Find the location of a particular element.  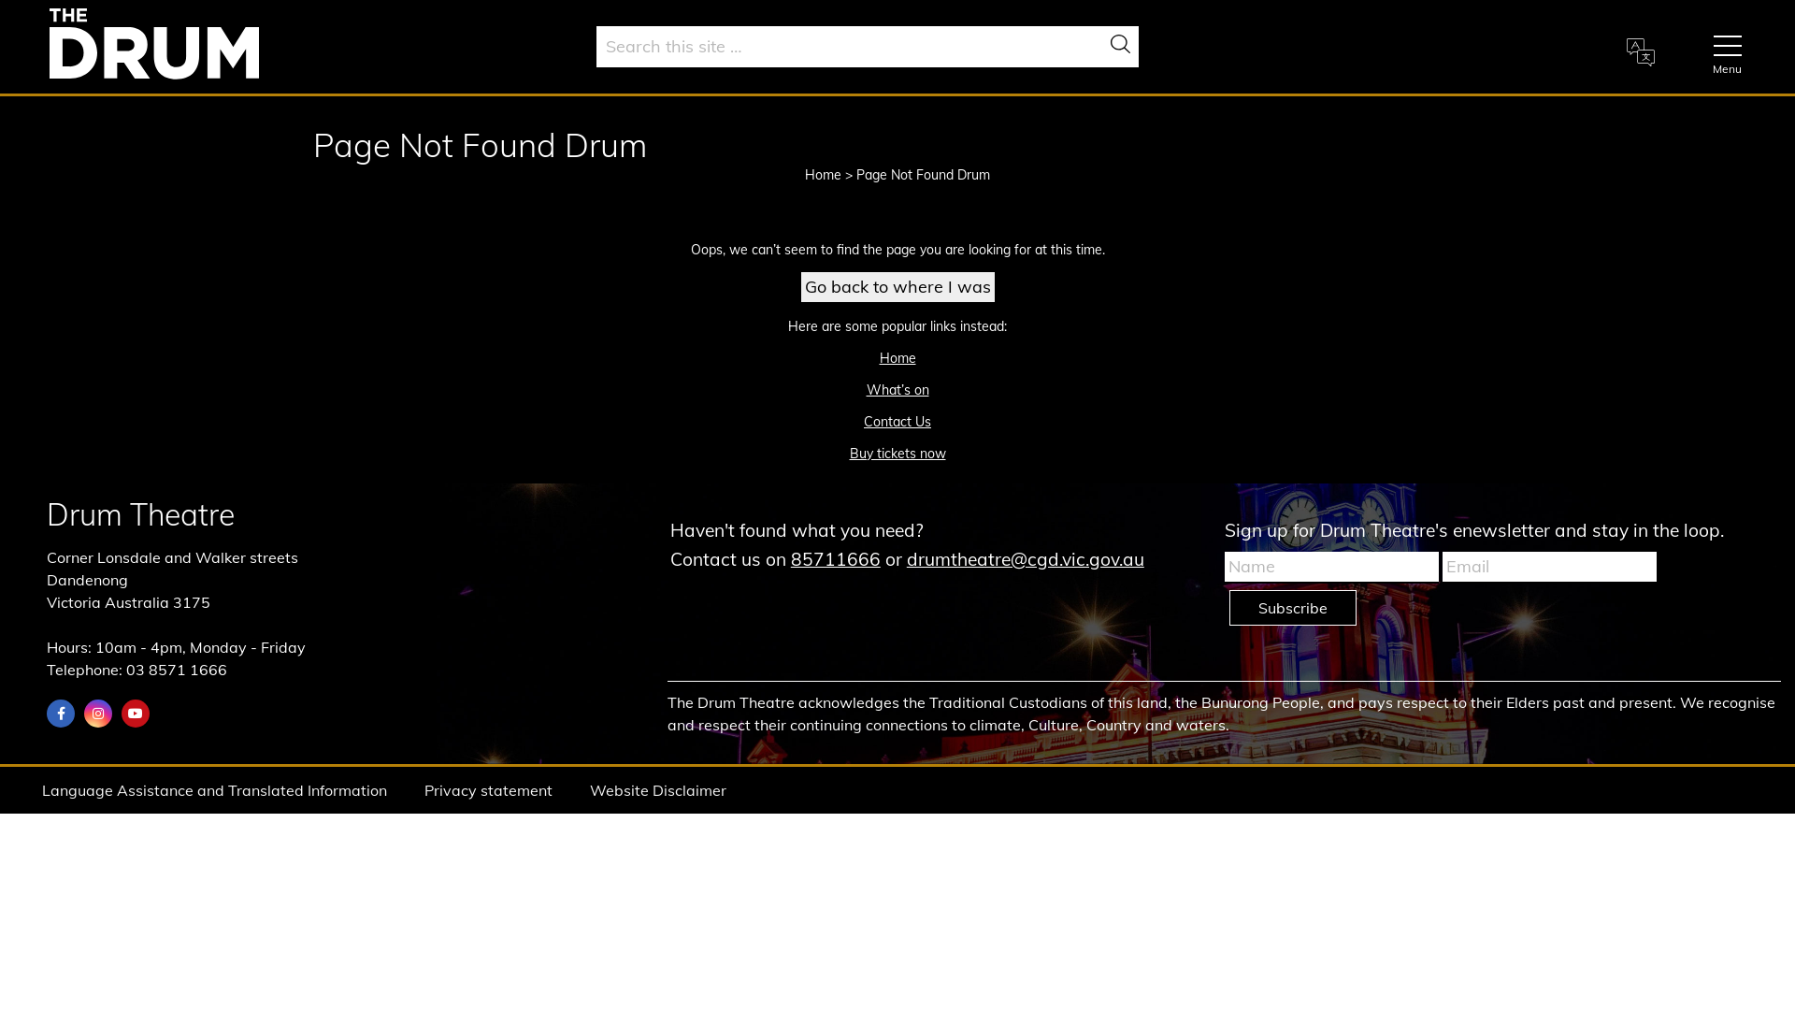

Skip to main content is located at coordinates (0, 0).